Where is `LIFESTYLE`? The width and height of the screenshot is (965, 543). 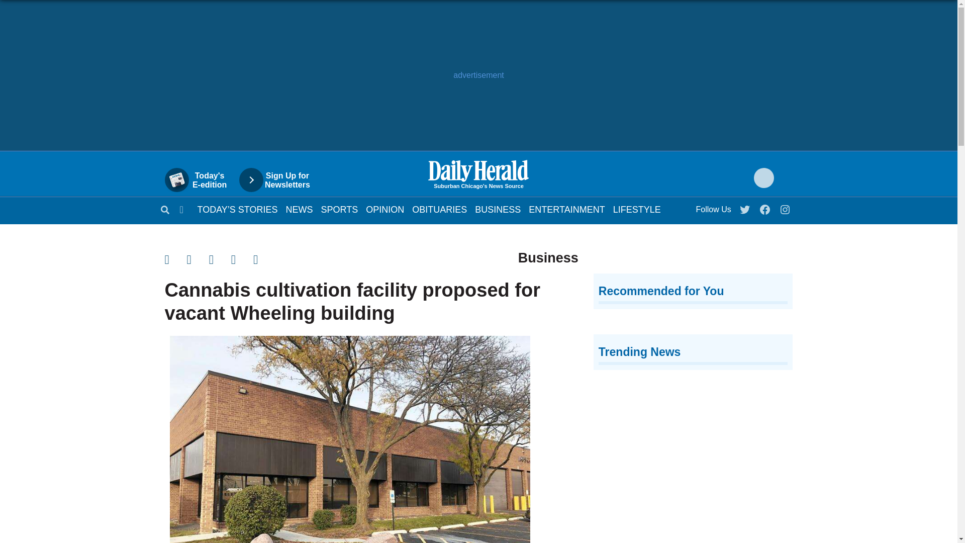
LIFESTYLE is located at coordinates (340, 209).